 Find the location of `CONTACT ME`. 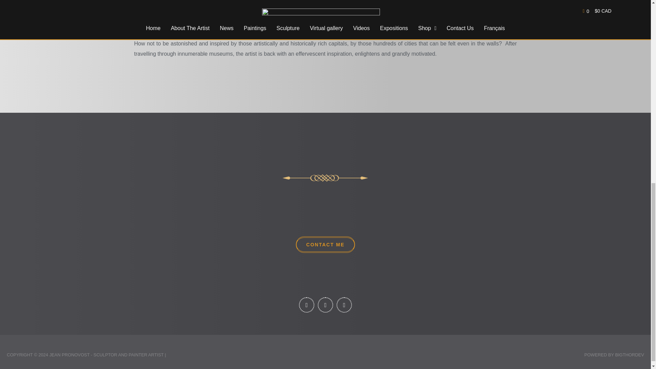

CONTACT ME is located at coordinates (325, 245).